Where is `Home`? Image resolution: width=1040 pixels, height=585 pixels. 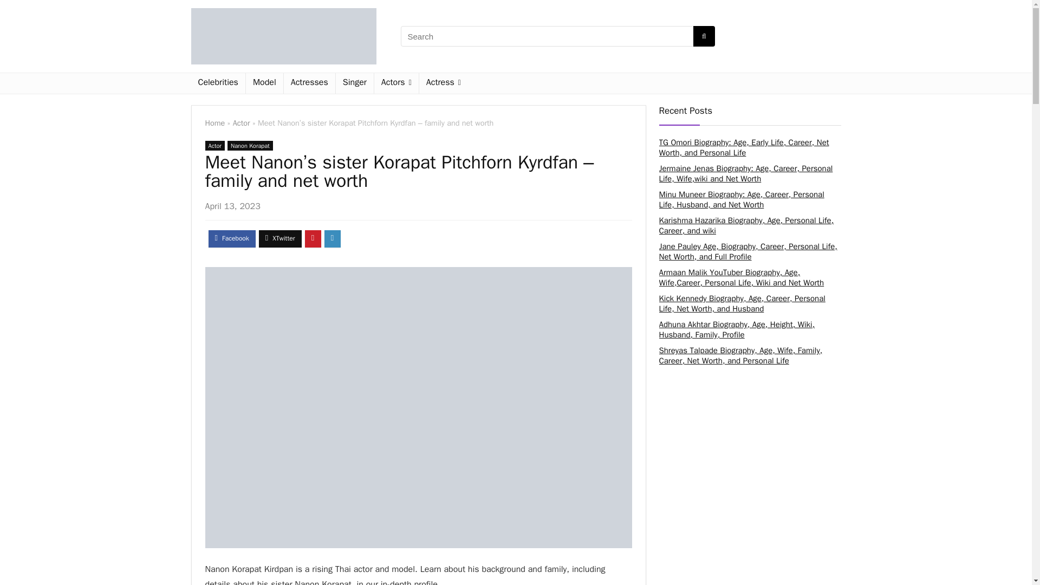 Home is located at coordinates (214, 123).